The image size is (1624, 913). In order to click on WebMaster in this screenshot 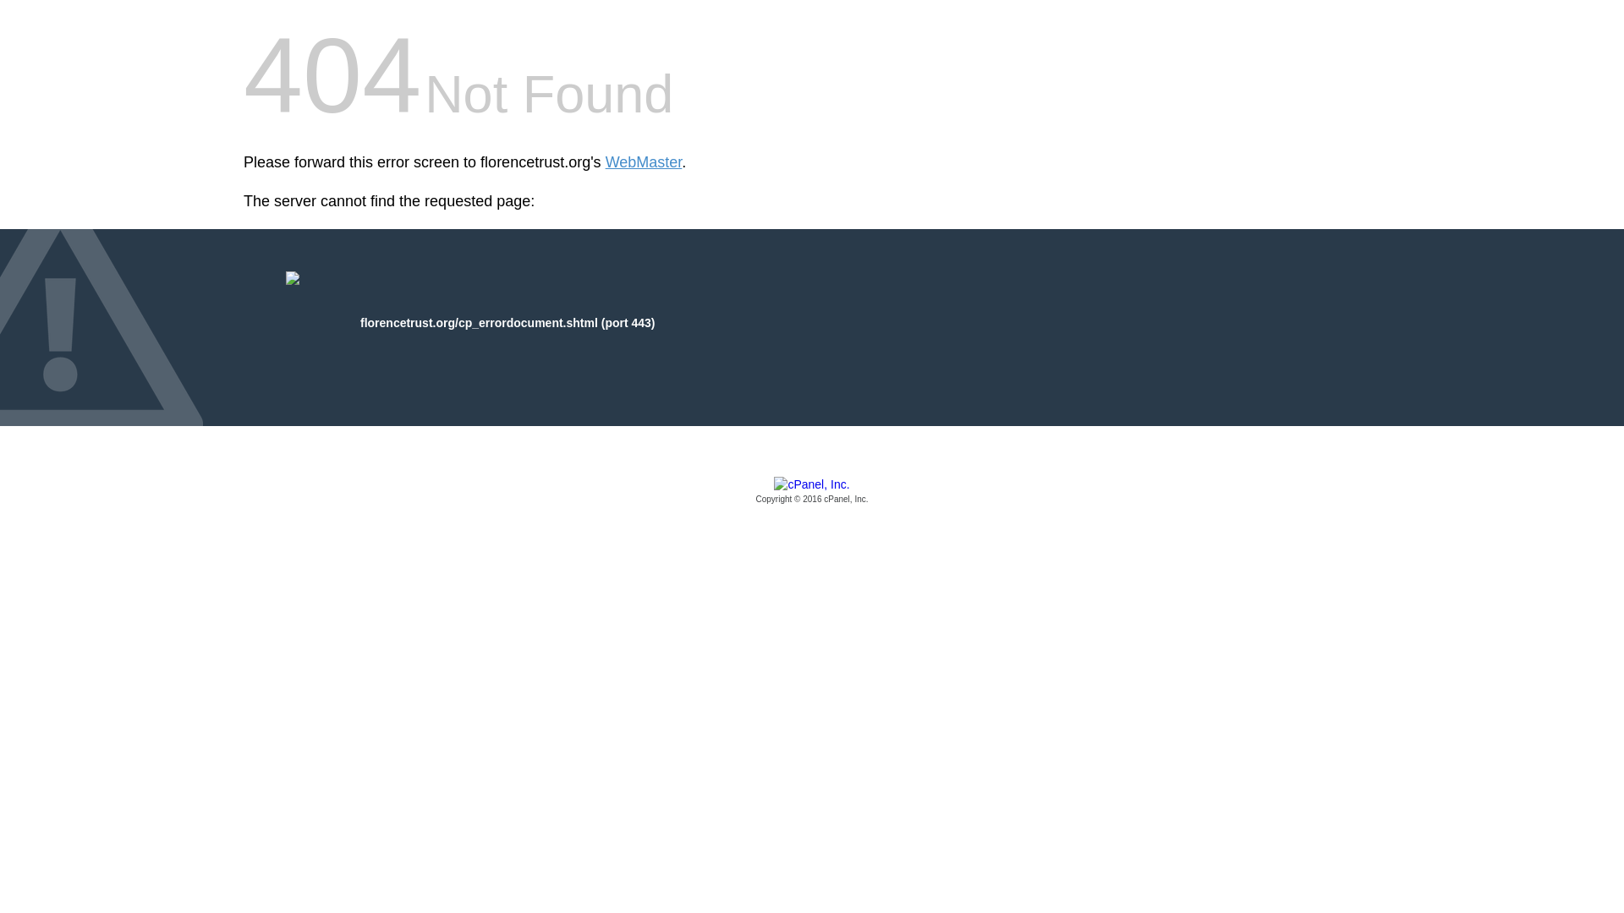, I will do `click(644, 162)`.